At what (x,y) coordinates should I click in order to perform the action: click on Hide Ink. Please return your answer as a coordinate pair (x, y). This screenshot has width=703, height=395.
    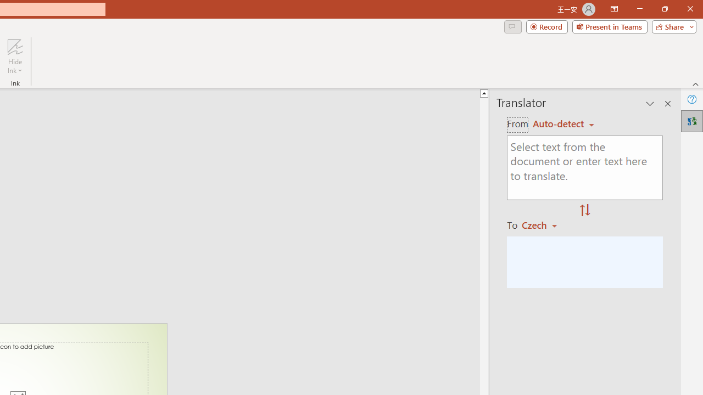
    Looking at the image, I should click on (15, 56).